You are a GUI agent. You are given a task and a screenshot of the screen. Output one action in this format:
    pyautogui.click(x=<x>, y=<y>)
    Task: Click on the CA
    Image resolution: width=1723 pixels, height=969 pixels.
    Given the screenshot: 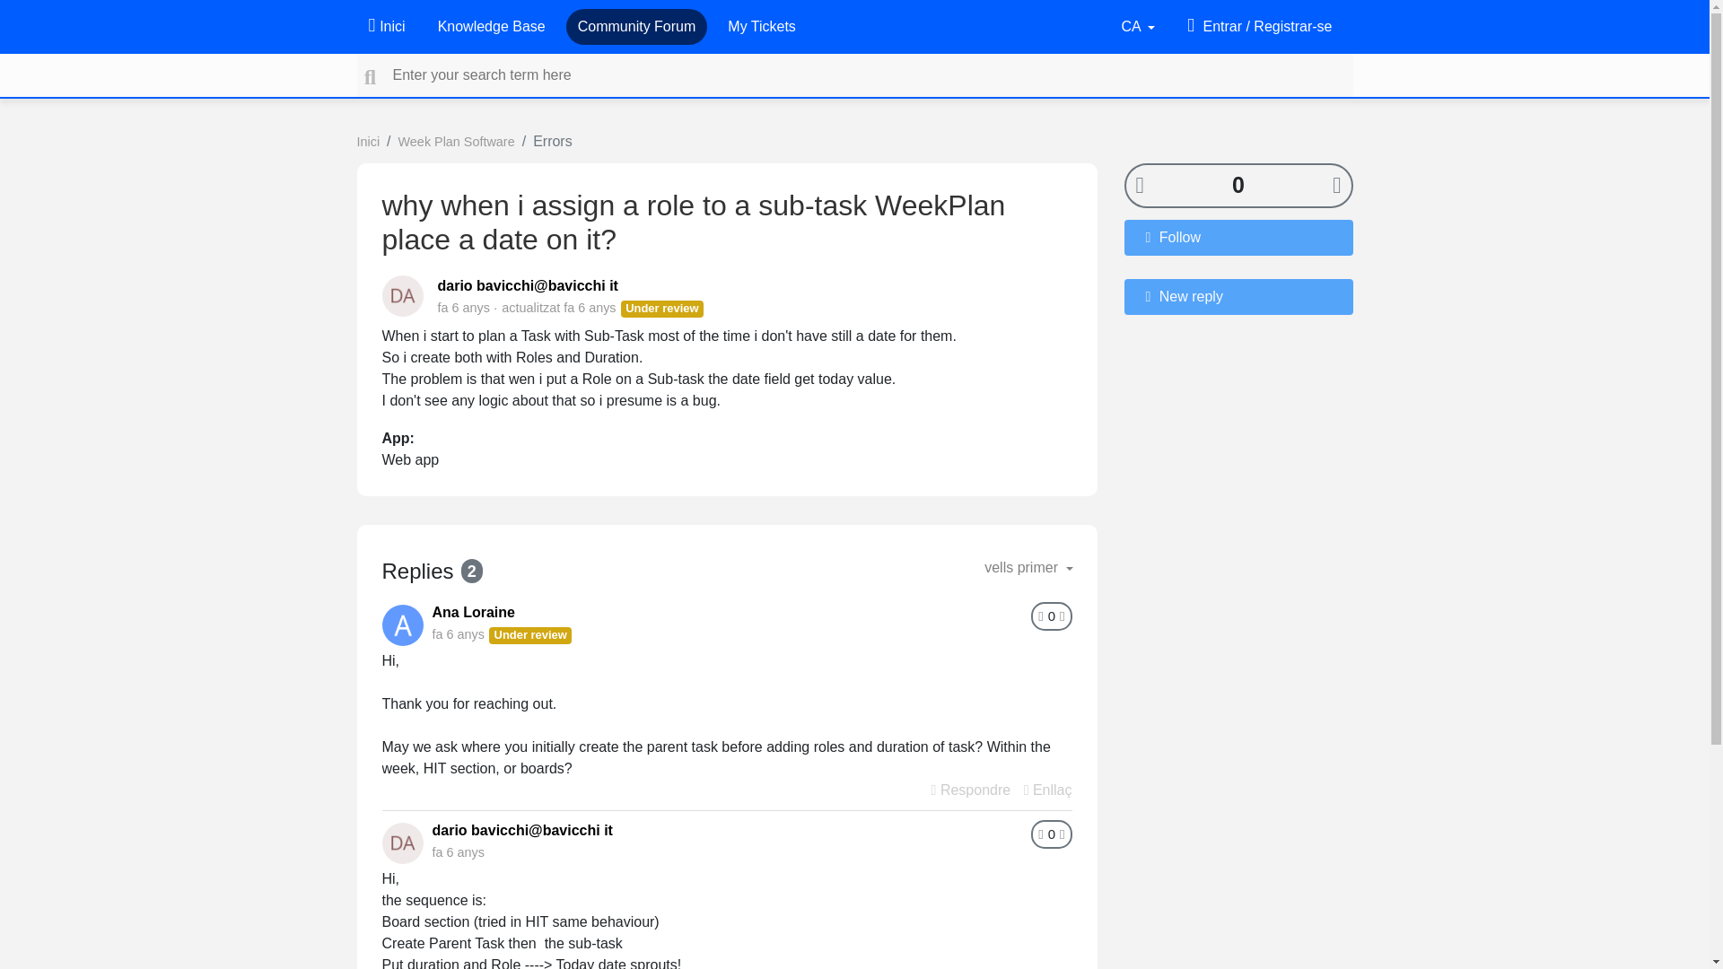 What is the action you would take?
    pyautogui.click(x=1137, y=26)
    